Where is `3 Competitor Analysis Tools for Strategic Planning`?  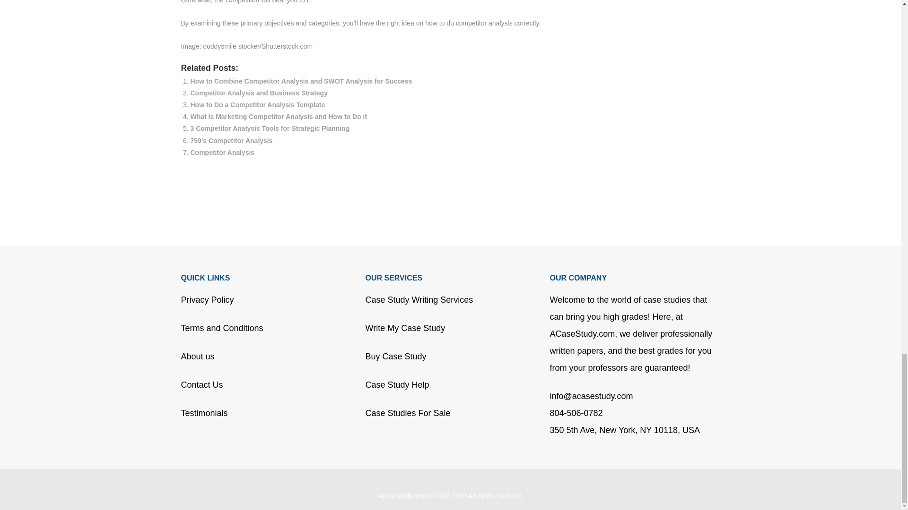 3 Competitor Analysis Tools for Strategic Planning is located at coordinates (270, 128).